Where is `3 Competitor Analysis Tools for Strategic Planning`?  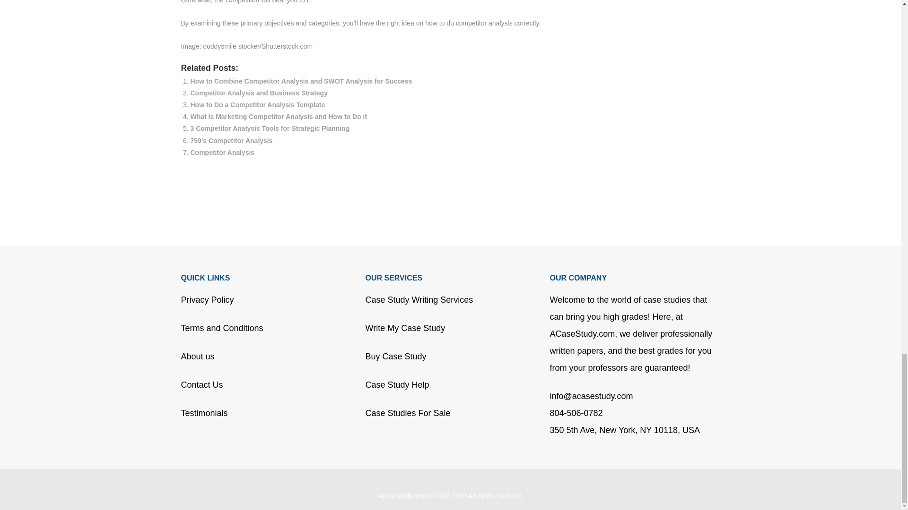 3 Competitor Analysis Tools for Strategic Planning is located at coordinates (270, 128).